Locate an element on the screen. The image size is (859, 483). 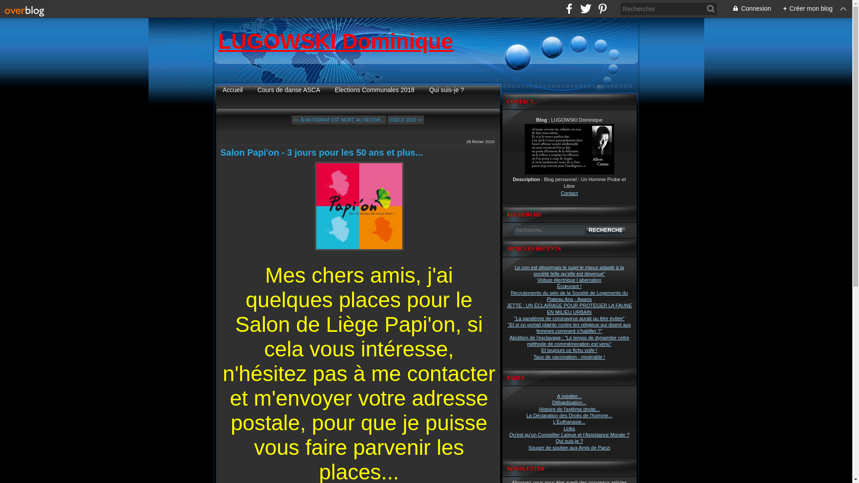
Souper de soutien aux Amis de Panzi is located at coordinates (569, 448).